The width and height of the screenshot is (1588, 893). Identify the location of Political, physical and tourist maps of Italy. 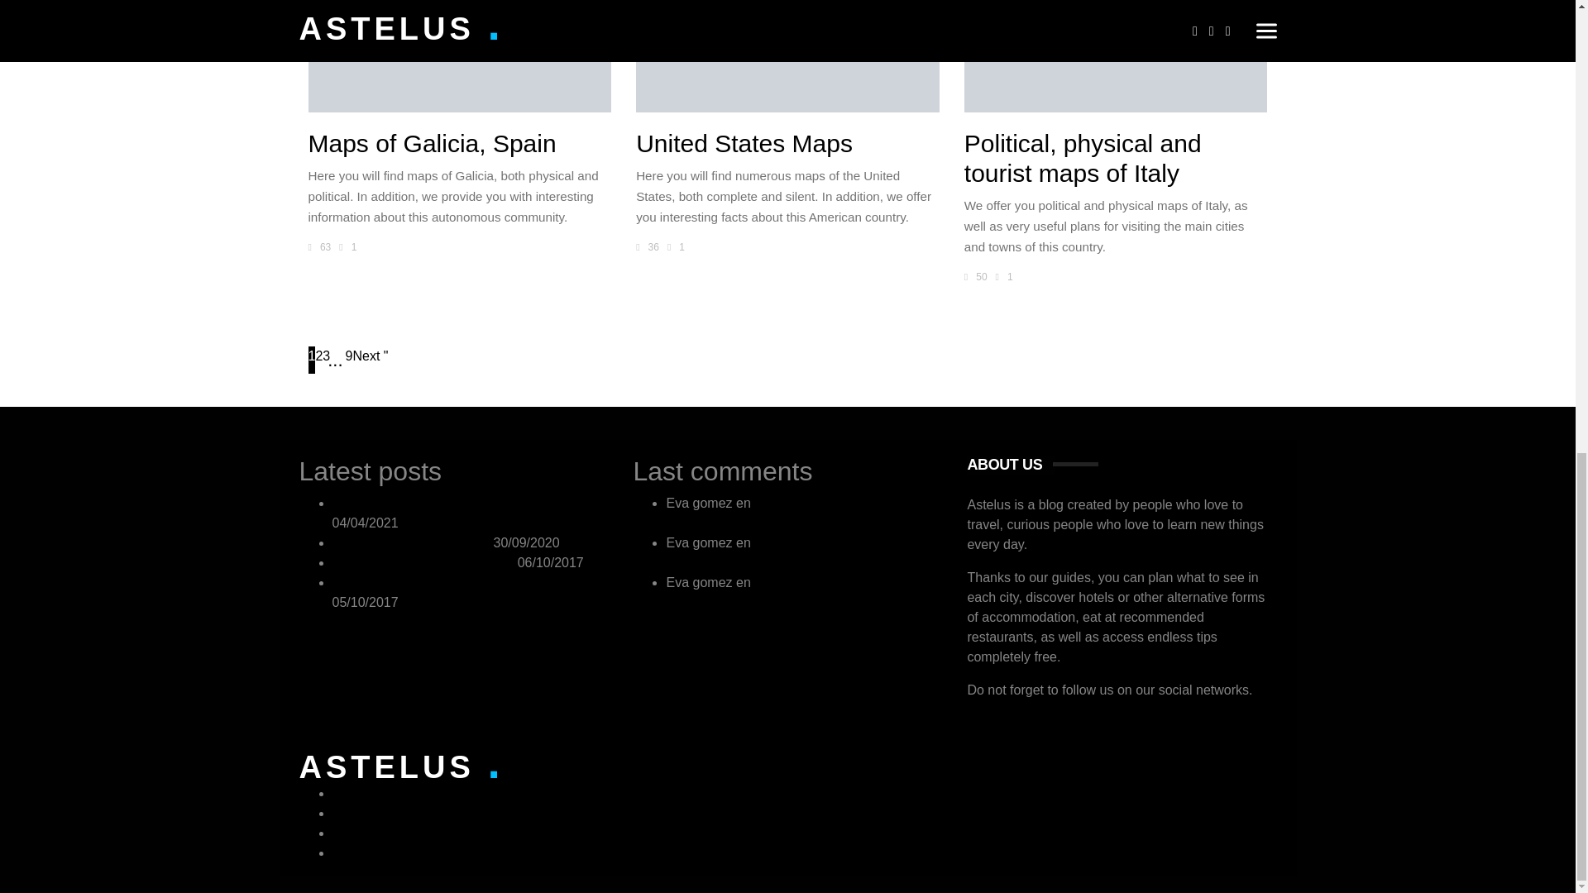
(1115, 56).